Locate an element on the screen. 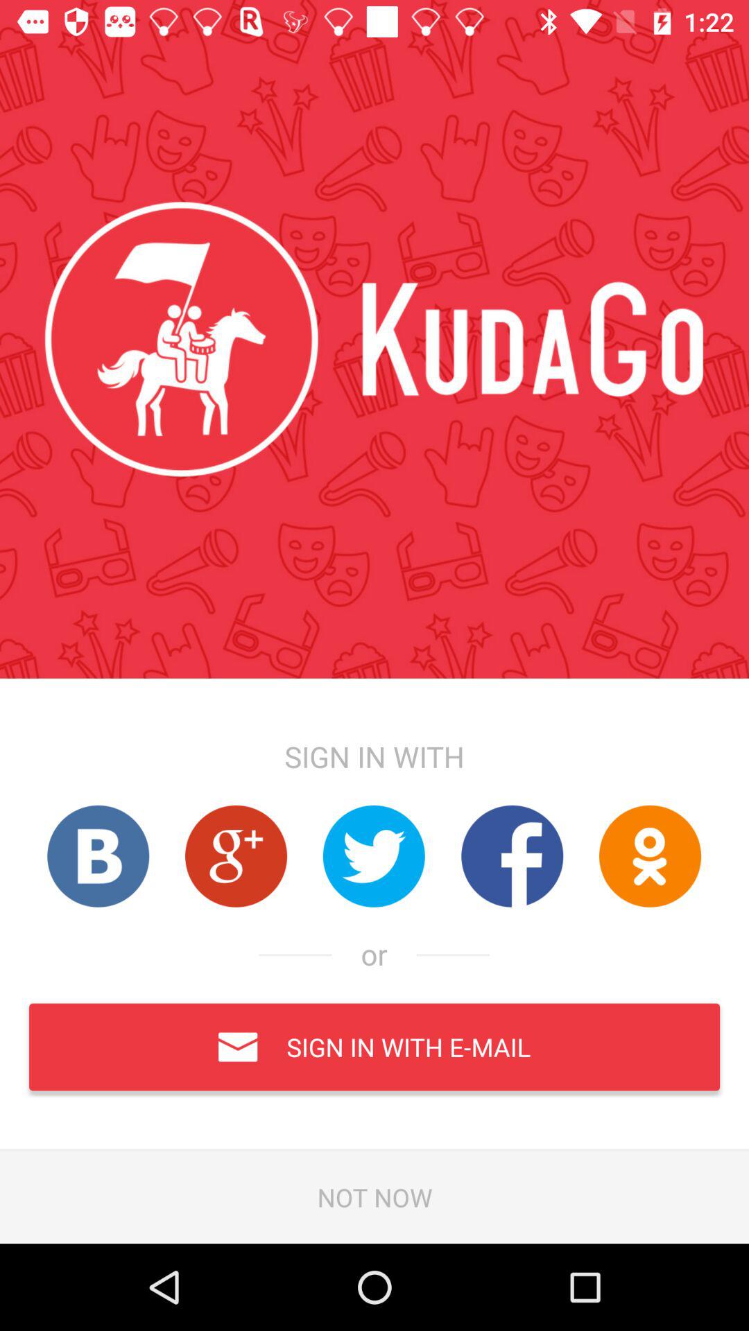 This screenshot has height=1331, width=749. twitter link is located at coordinates (374, 855).